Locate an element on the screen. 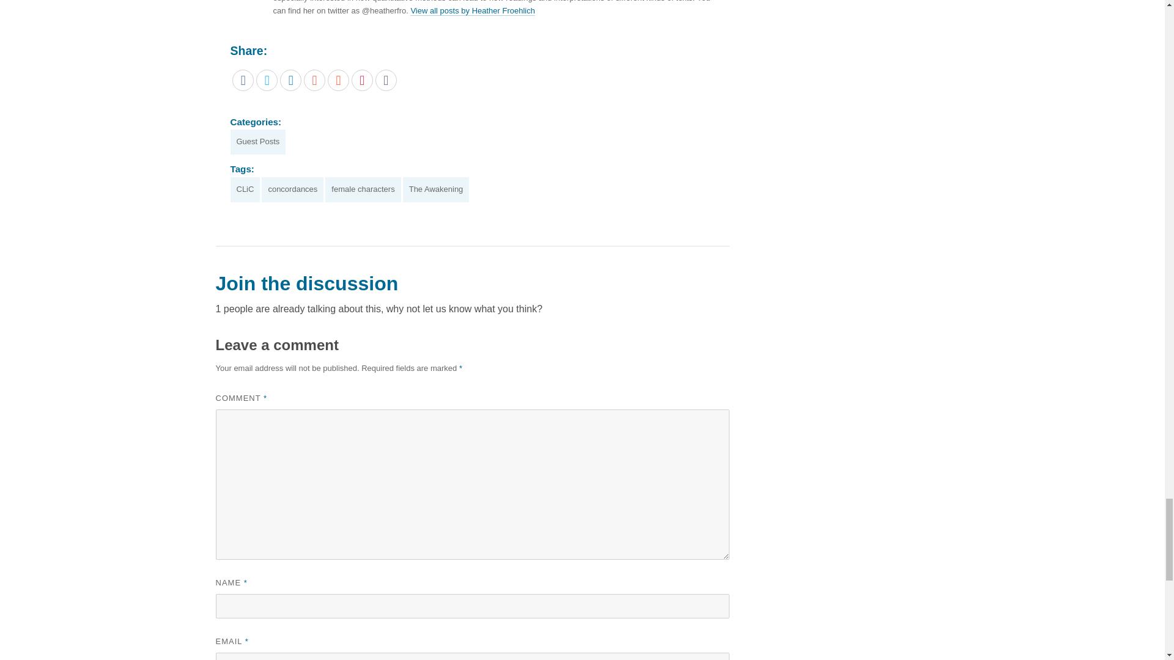 The height and width of the screenshot is (660, 1174). CLiC is located at coordinates (245, 189).